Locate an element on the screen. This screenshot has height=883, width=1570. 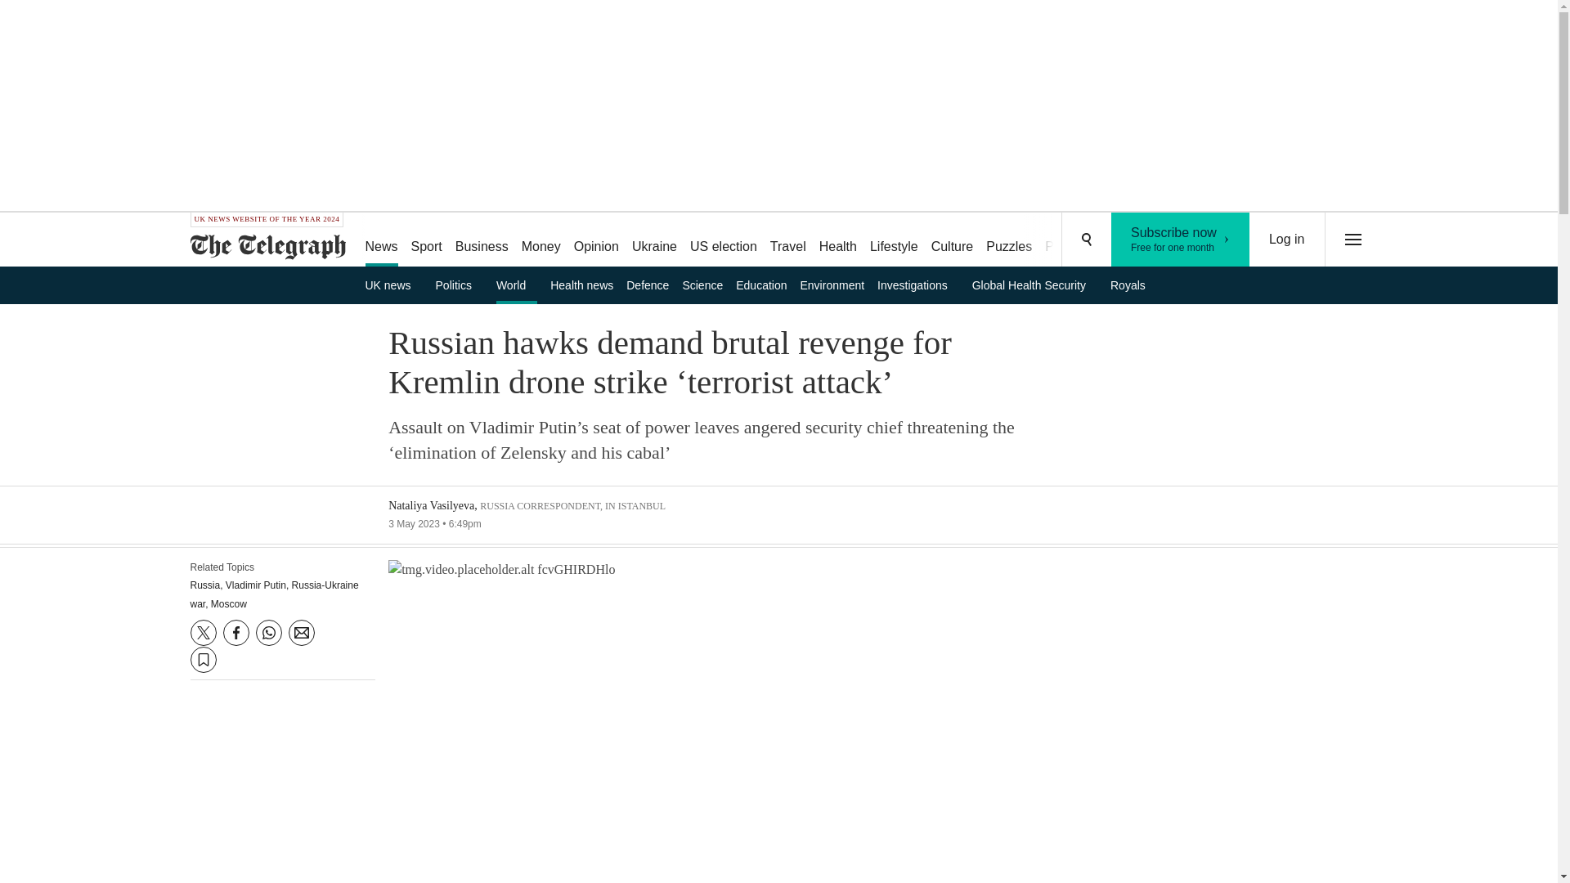
Podcasts is located at coordinates (1071, 240).